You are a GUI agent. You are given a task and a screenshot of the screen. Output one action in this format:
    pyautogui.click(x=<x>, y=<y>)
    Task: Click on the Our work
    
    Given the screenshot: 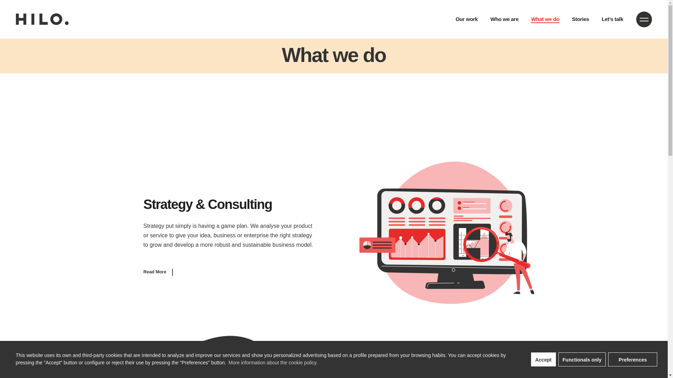 What is the action you would take?
    pyautogui.click(x=467, y=19)
    